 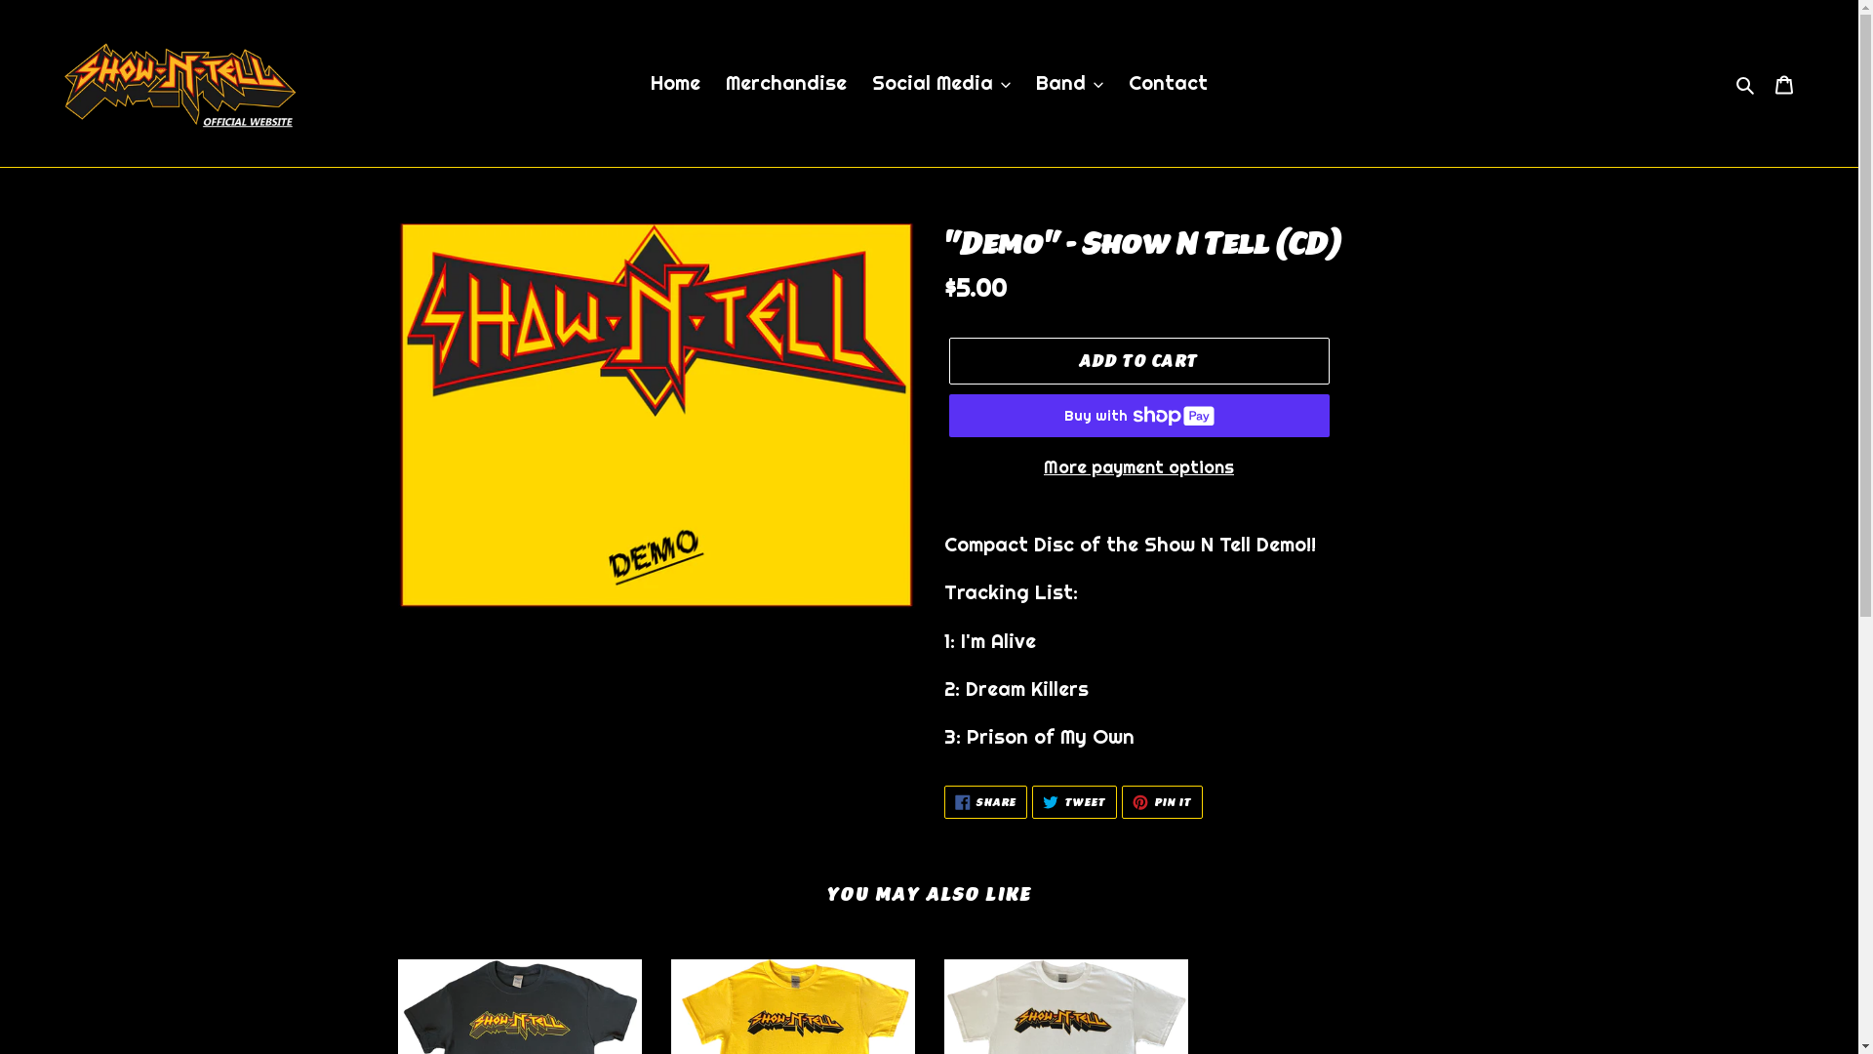 I want to click on PIN IT
PIN ON PINTEREST, so click(x=1163, y=802).